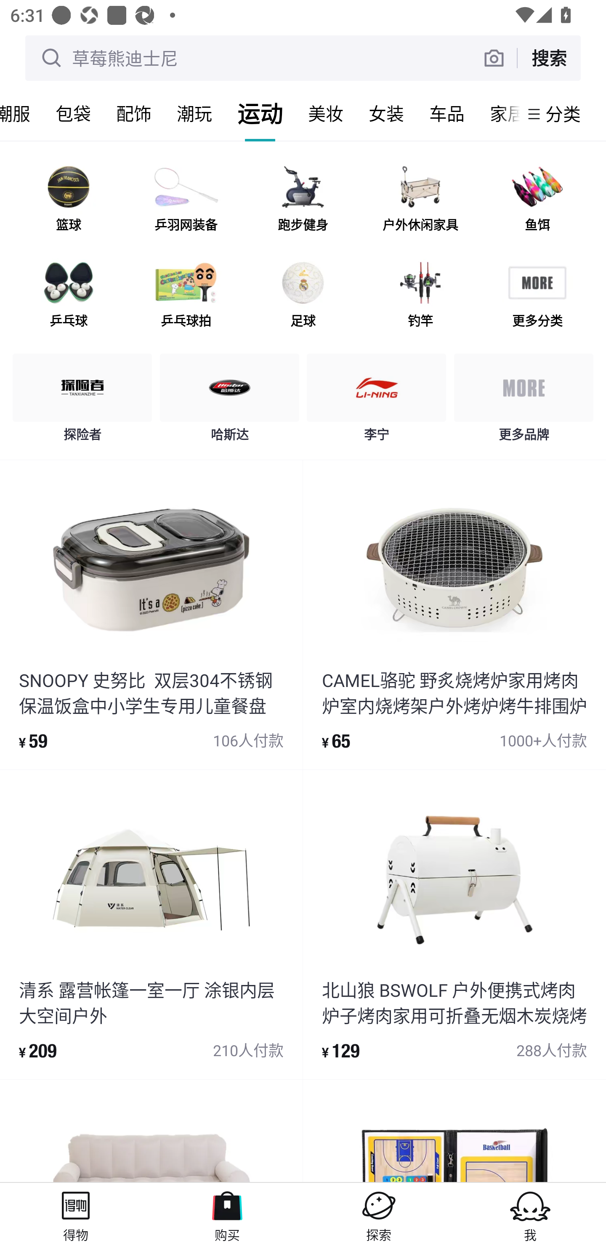  Describe the element at coordinates (186, 200) in the screenshot. I see `乒羽网装备` at that location.